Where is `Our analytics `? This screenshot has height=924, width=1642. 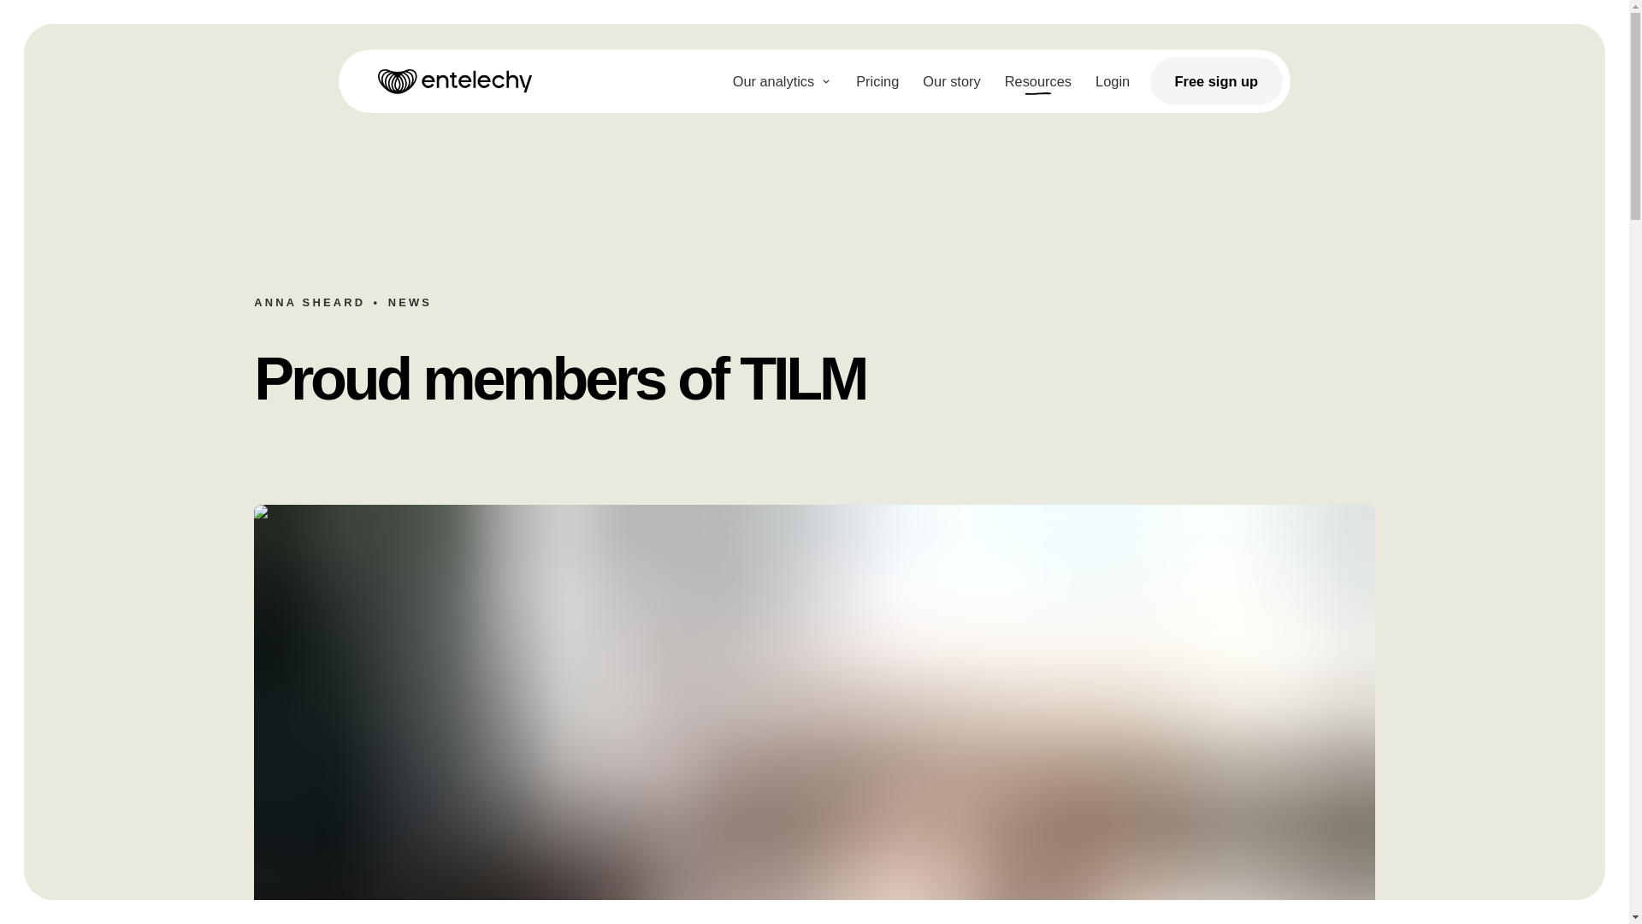 Our analytics  is located at coordinates (783, 81).